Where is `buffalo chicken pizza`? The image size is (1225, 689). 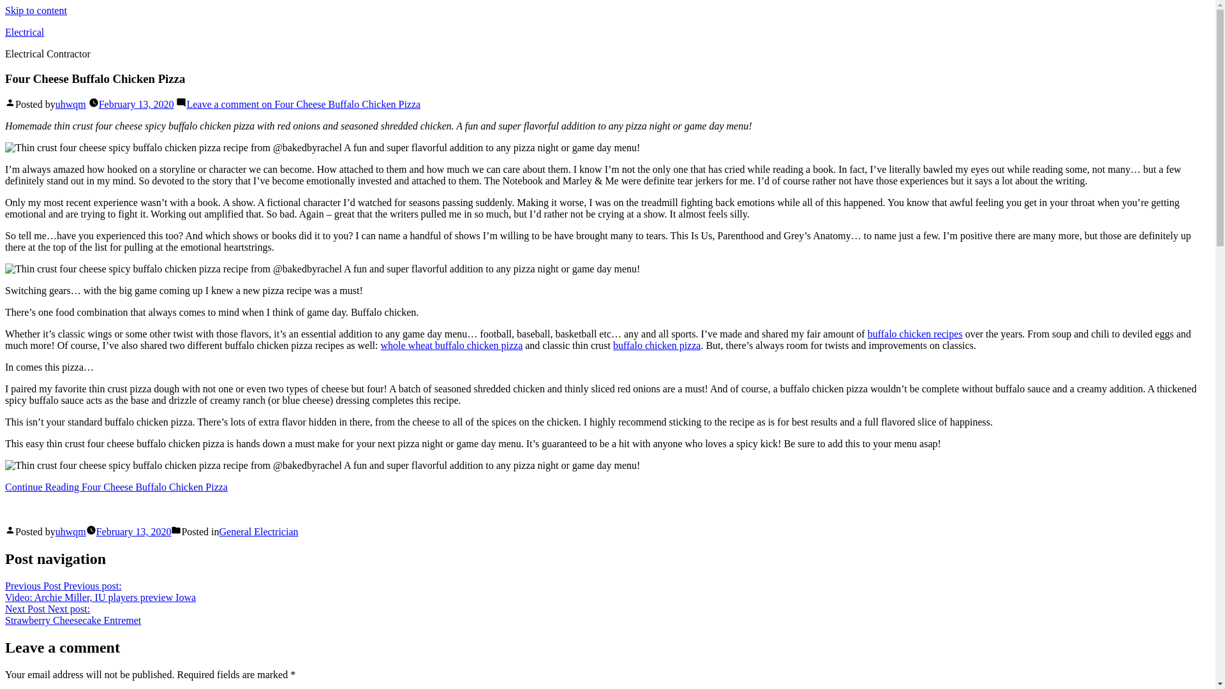
buffalo chicken pizza is located at coordinates (657, 345).